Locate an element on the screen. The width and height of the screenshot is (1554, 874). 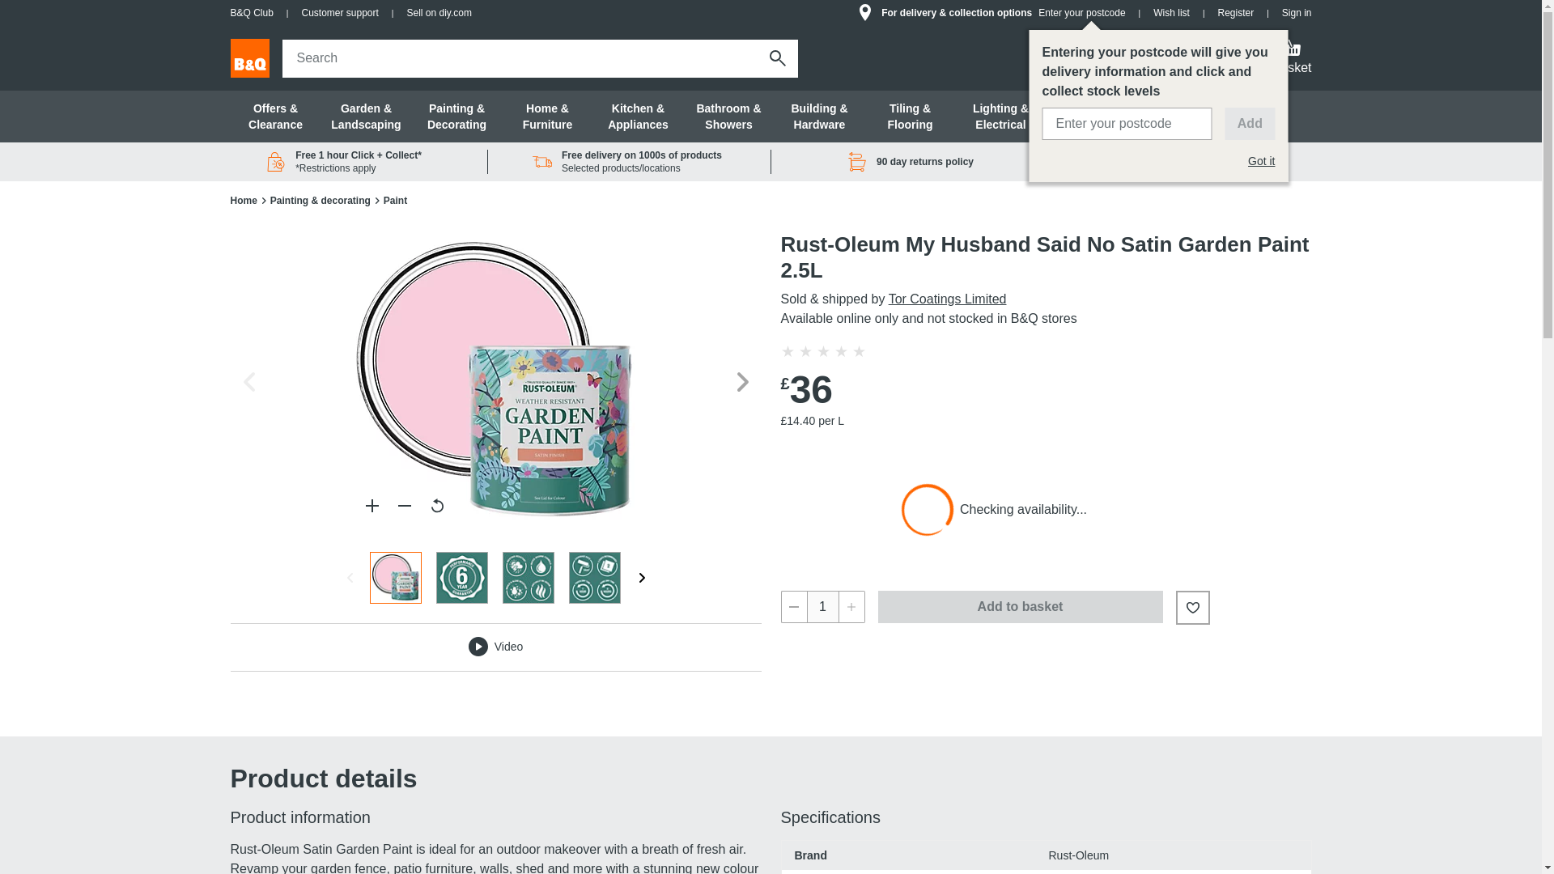
Sell on diy.com is located at coordinates (438, 13).